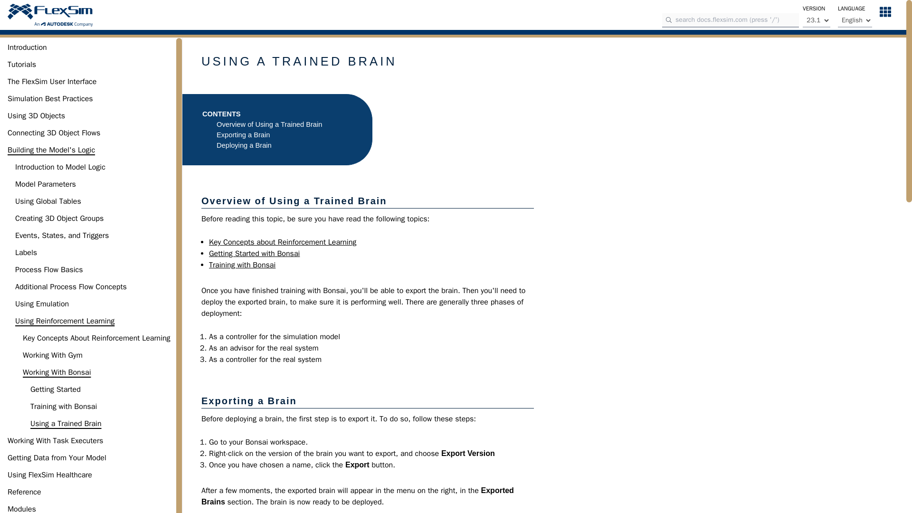 This screenshot has height=513, width=912. What do you see at coordinates (55, 389) in the screenshot?
I see `Getting Started` at bounding box center [55, 389].